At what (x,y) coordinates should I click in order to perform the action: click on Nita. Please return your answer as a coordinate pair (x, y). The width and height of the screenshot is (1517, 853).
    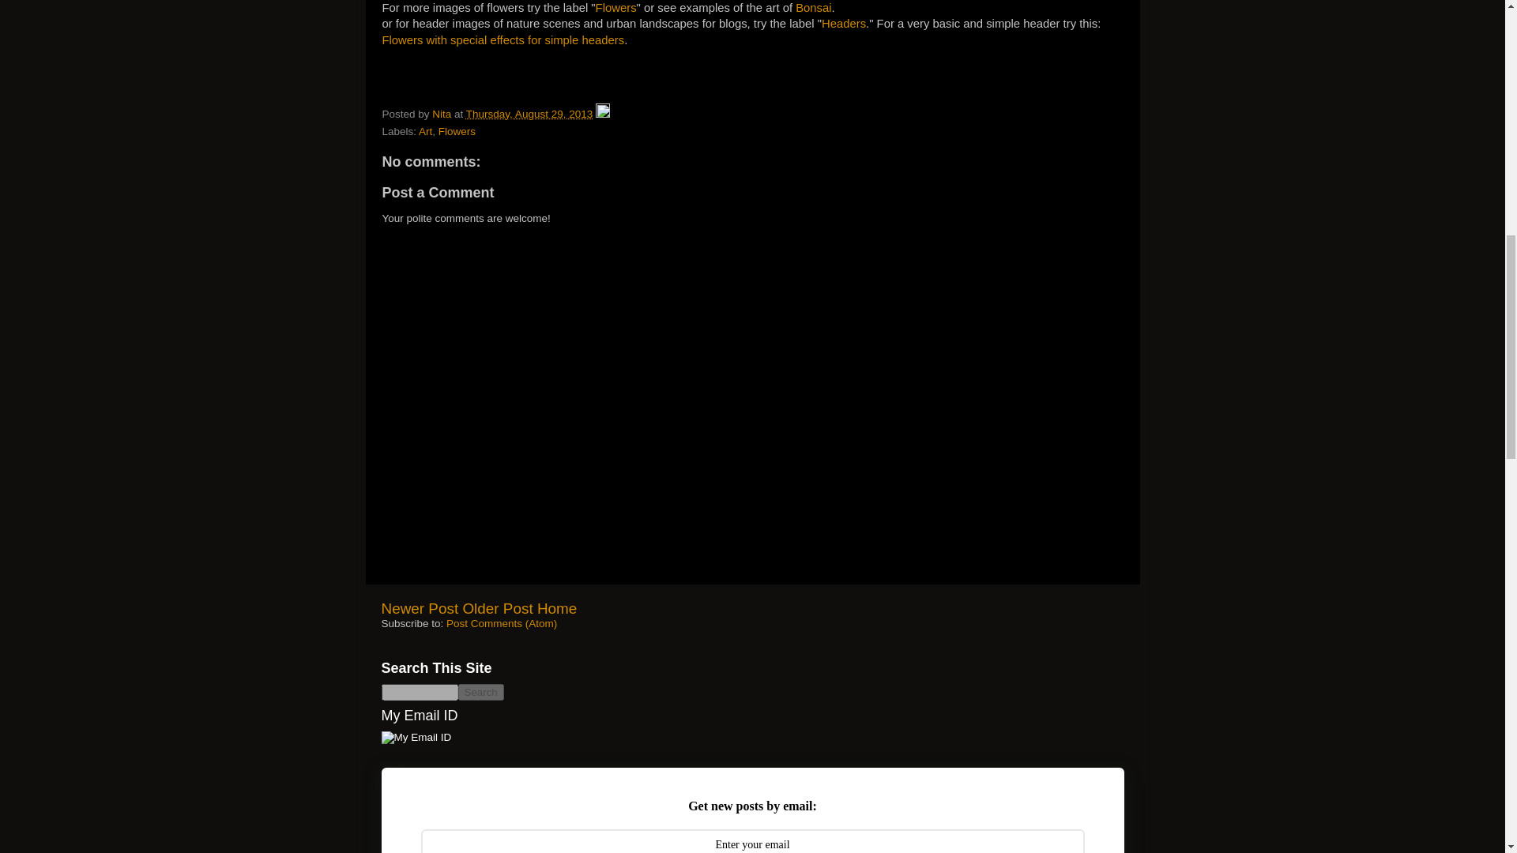
    Looking at the image, I should click on (442, 114).